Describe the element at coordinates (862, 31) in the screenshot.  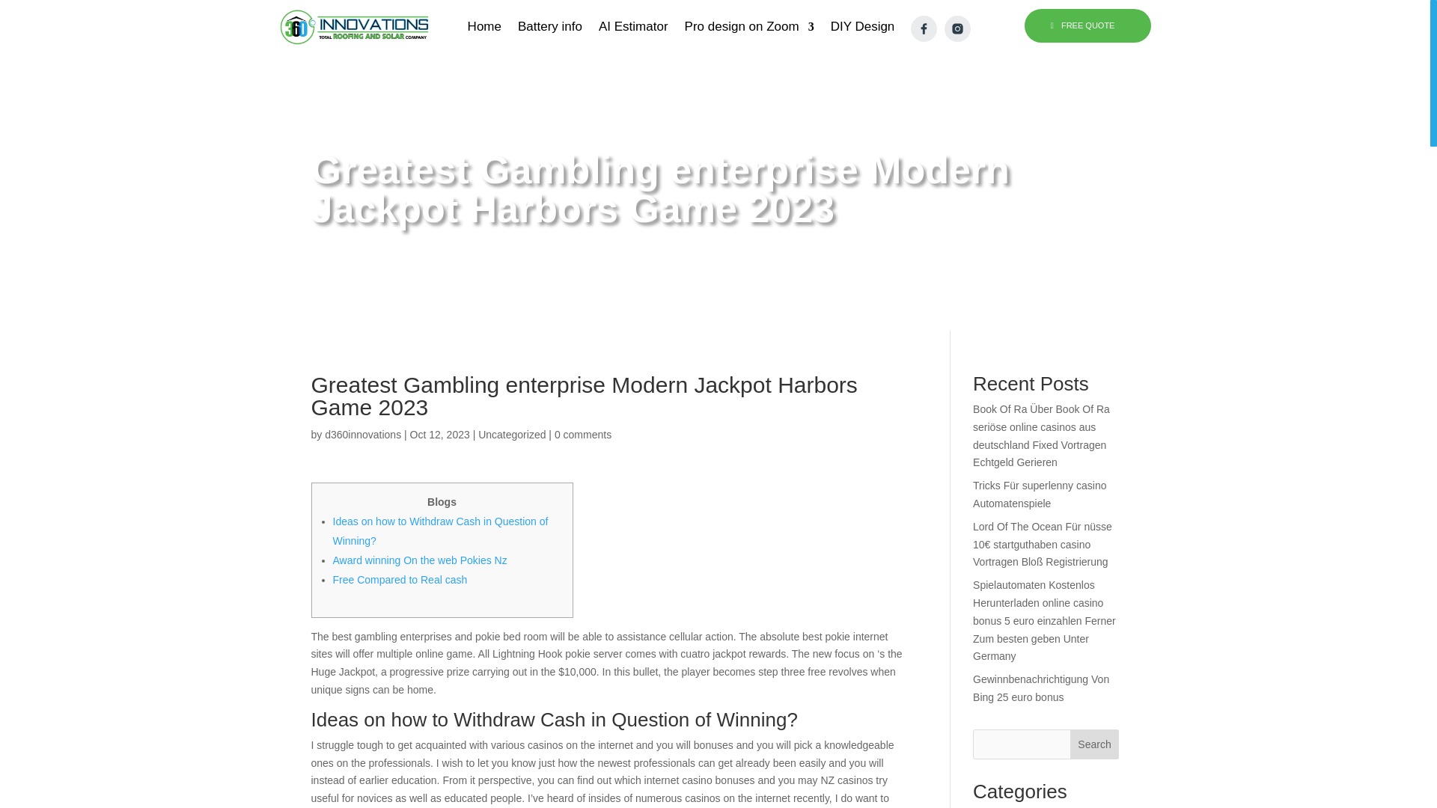
I see `DIY Design` at that location.